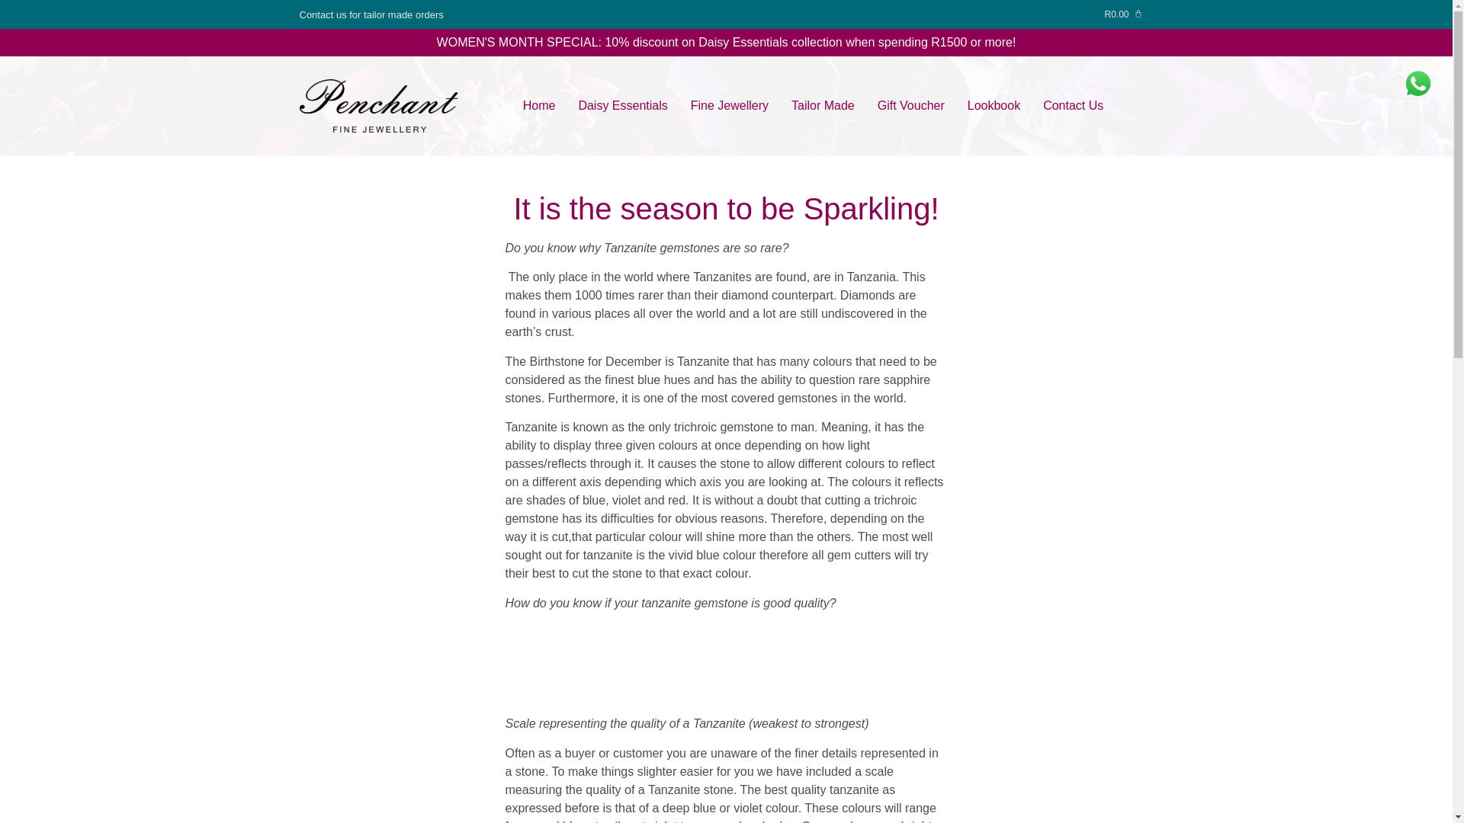  What do you see at coordinates (910, 106) in the screenshot?
I see `Gift Voucher` at bounding box center [910, 106].